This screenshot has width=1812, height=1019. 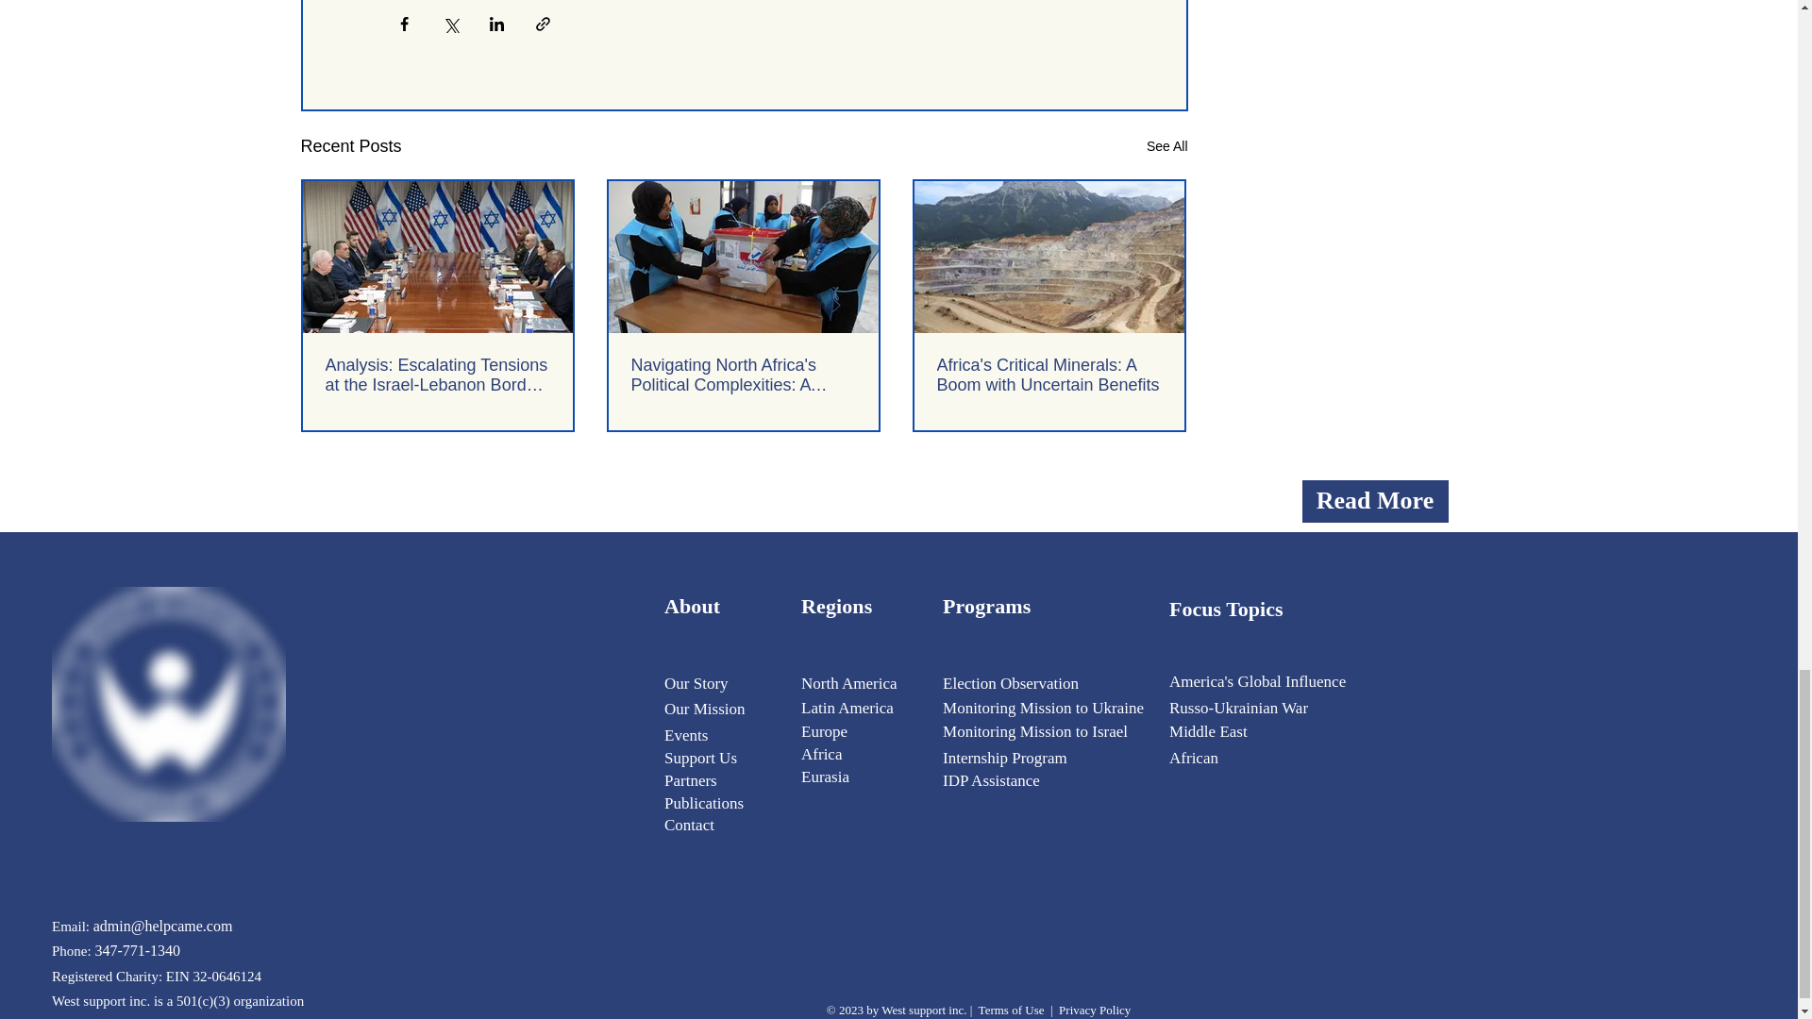 I want to click on Regions, so click(x=836, y=606).